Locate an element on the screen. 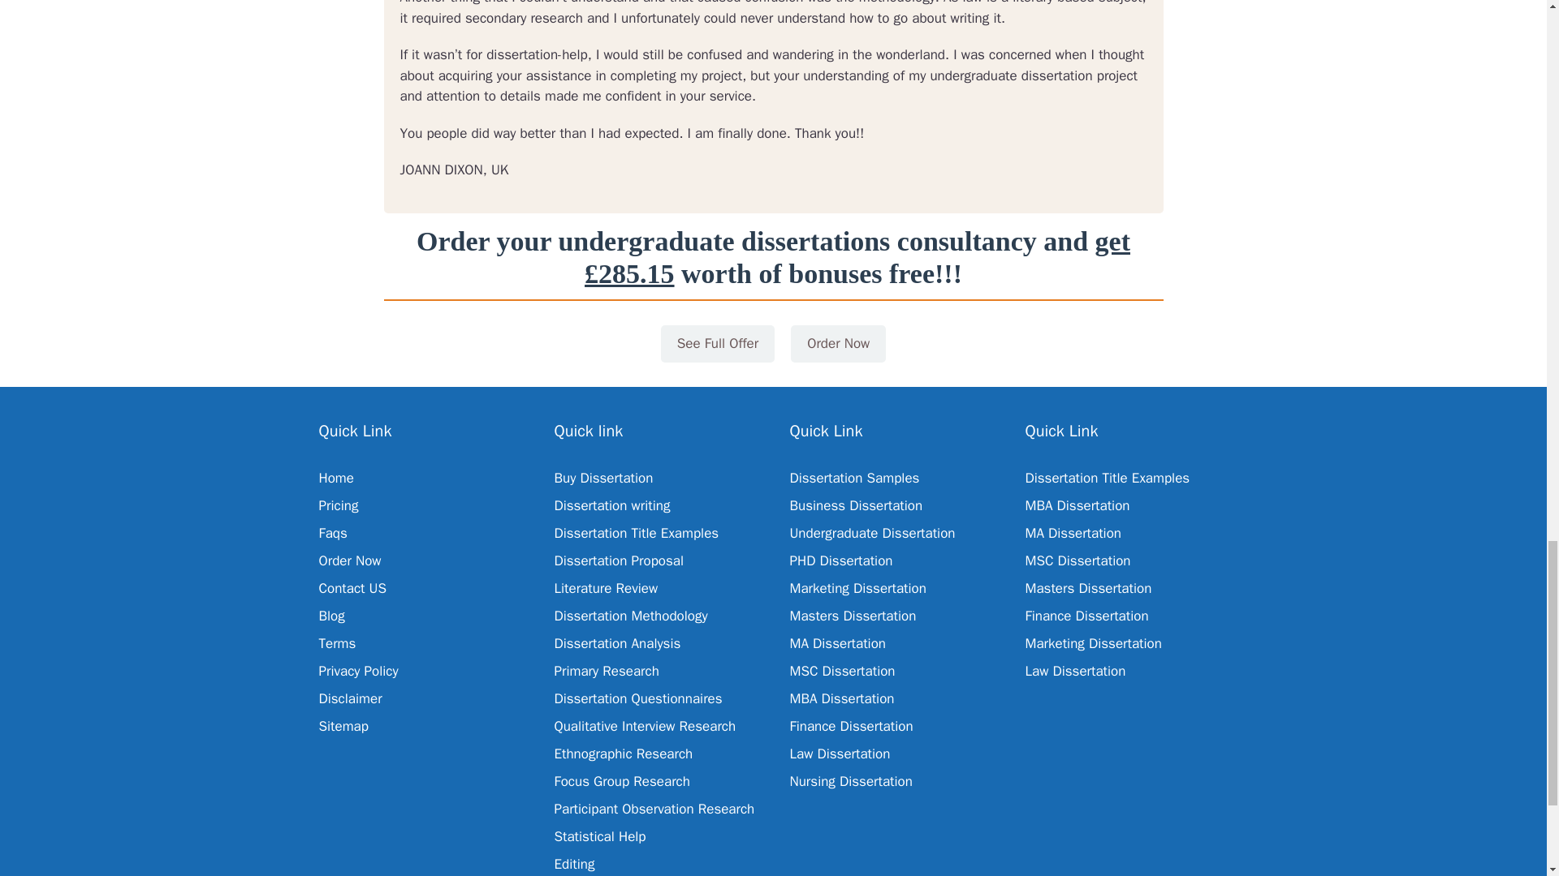  Buy Dissertation is located at coordinates (602, 478).